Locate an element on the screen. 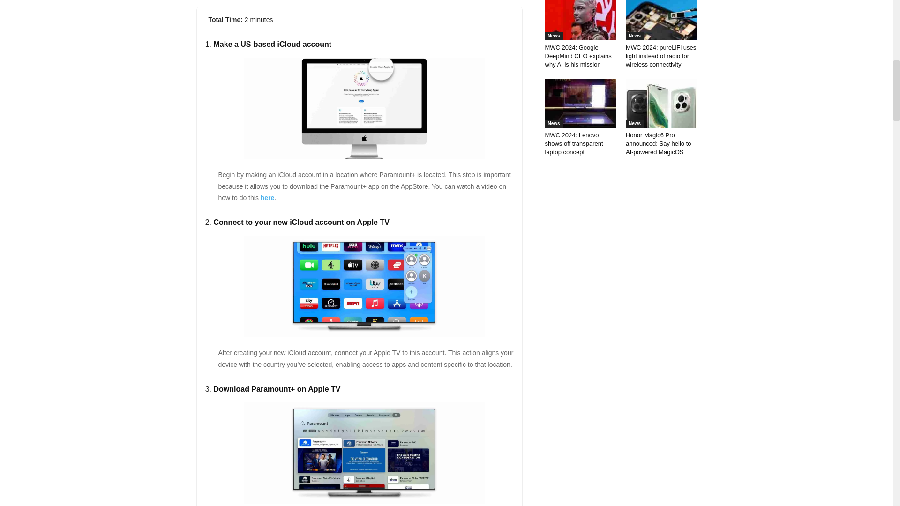  here is located at coordinates (267, 197).